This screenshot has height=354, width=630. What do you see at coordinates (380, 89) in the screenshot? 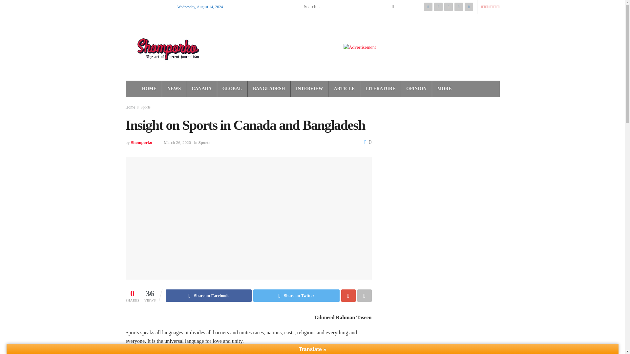
I see `LITERATURE` at bounding box center [380, 89].